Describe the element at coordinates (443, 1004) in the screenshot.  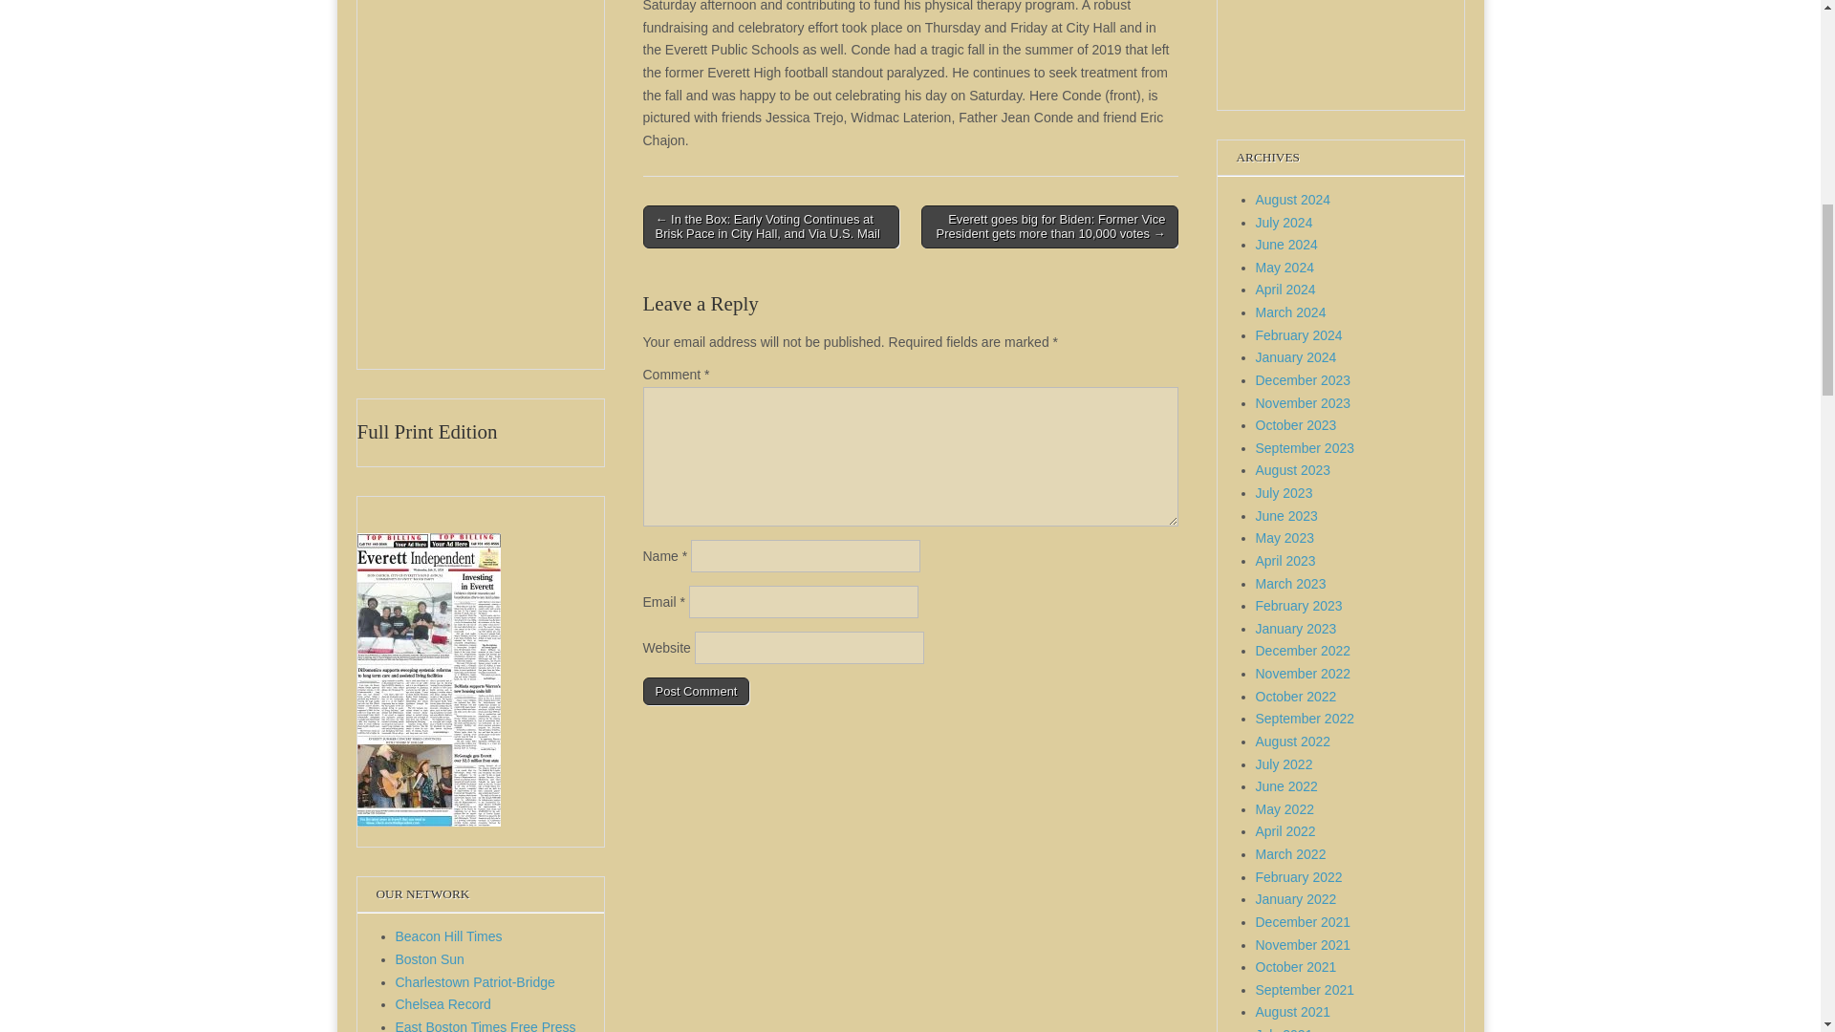
I see `Chelsea Record` at that location.